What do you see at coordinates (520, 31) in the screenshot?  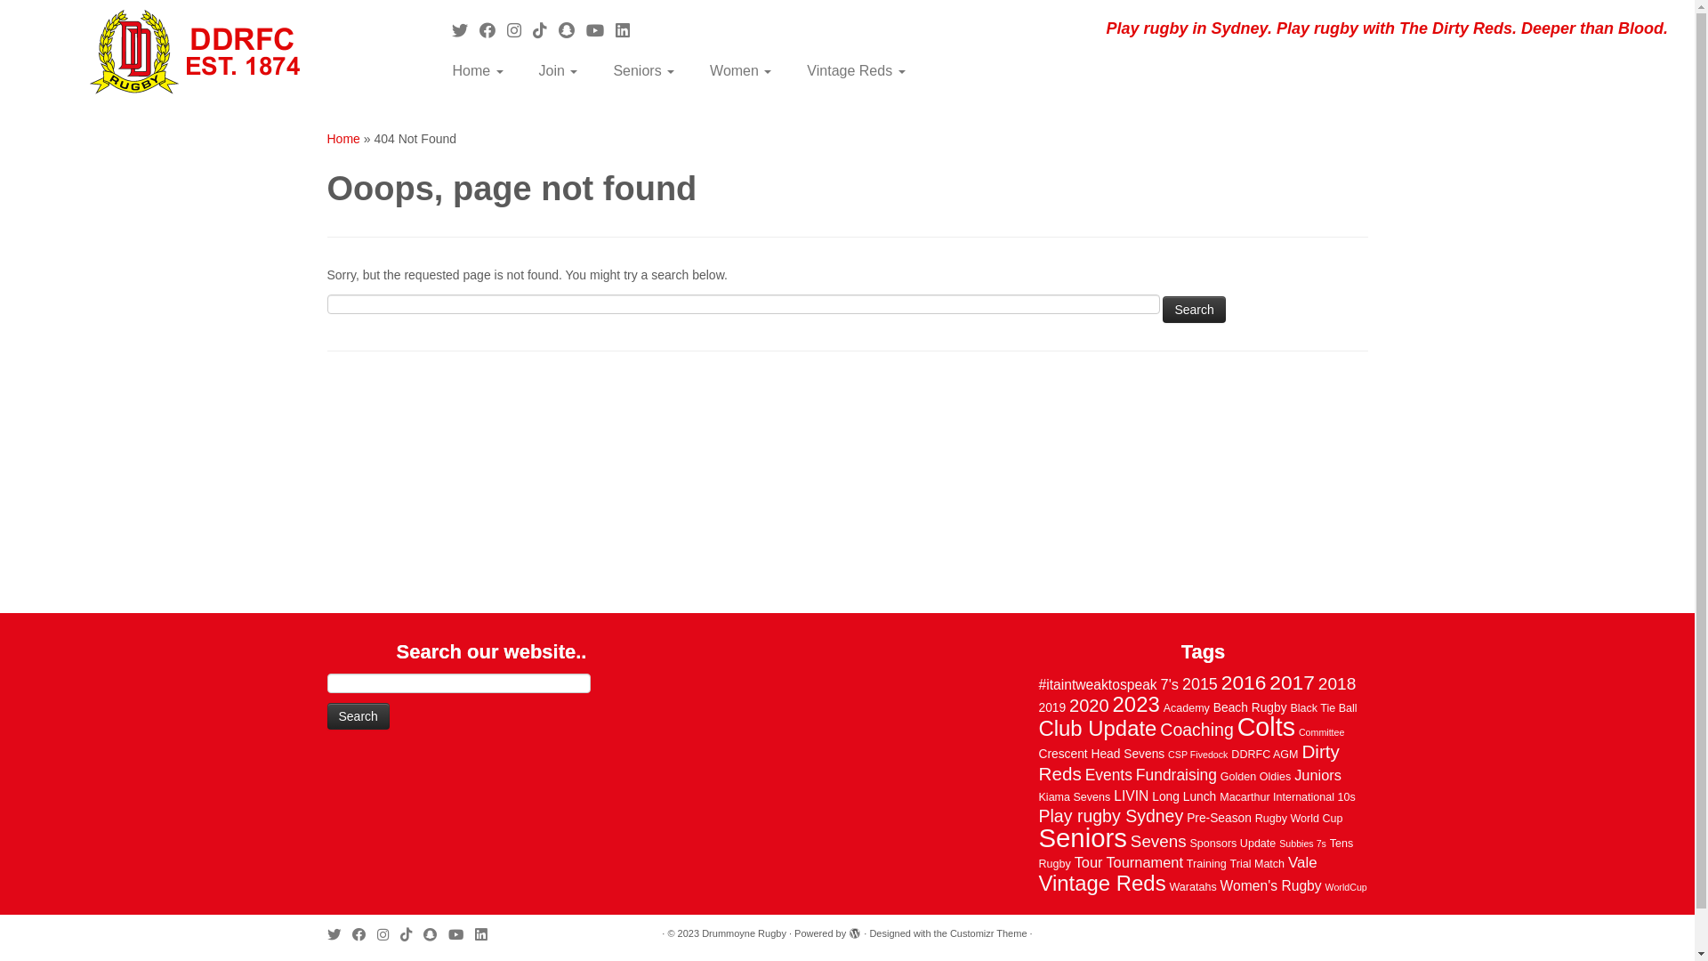 I see `Follow me on Instagram` at bounding box center [520, 31].